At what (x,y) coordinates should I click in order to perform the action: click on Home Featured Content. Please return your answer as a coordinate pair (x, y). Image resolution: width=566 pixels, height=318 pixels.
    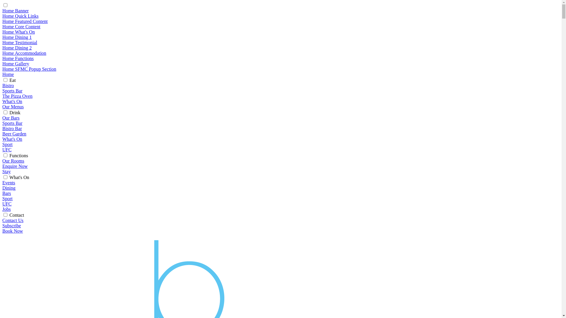
    Looking at the image, I should click on (25, 21).